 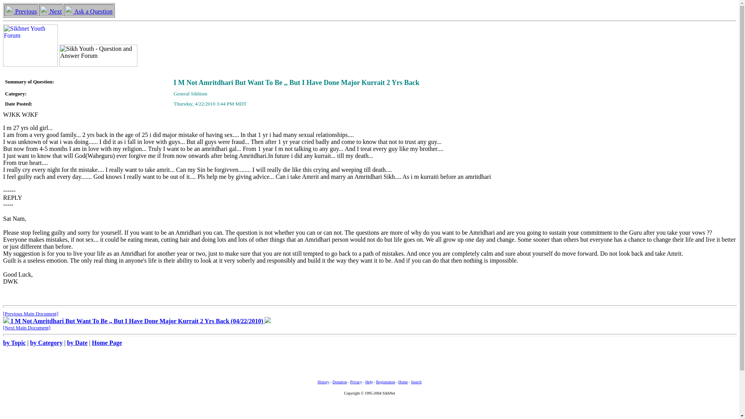 What do you see at coordinates (107, 343) in the screenshot?
I see `Home Page` at bounding box center [107, 343].